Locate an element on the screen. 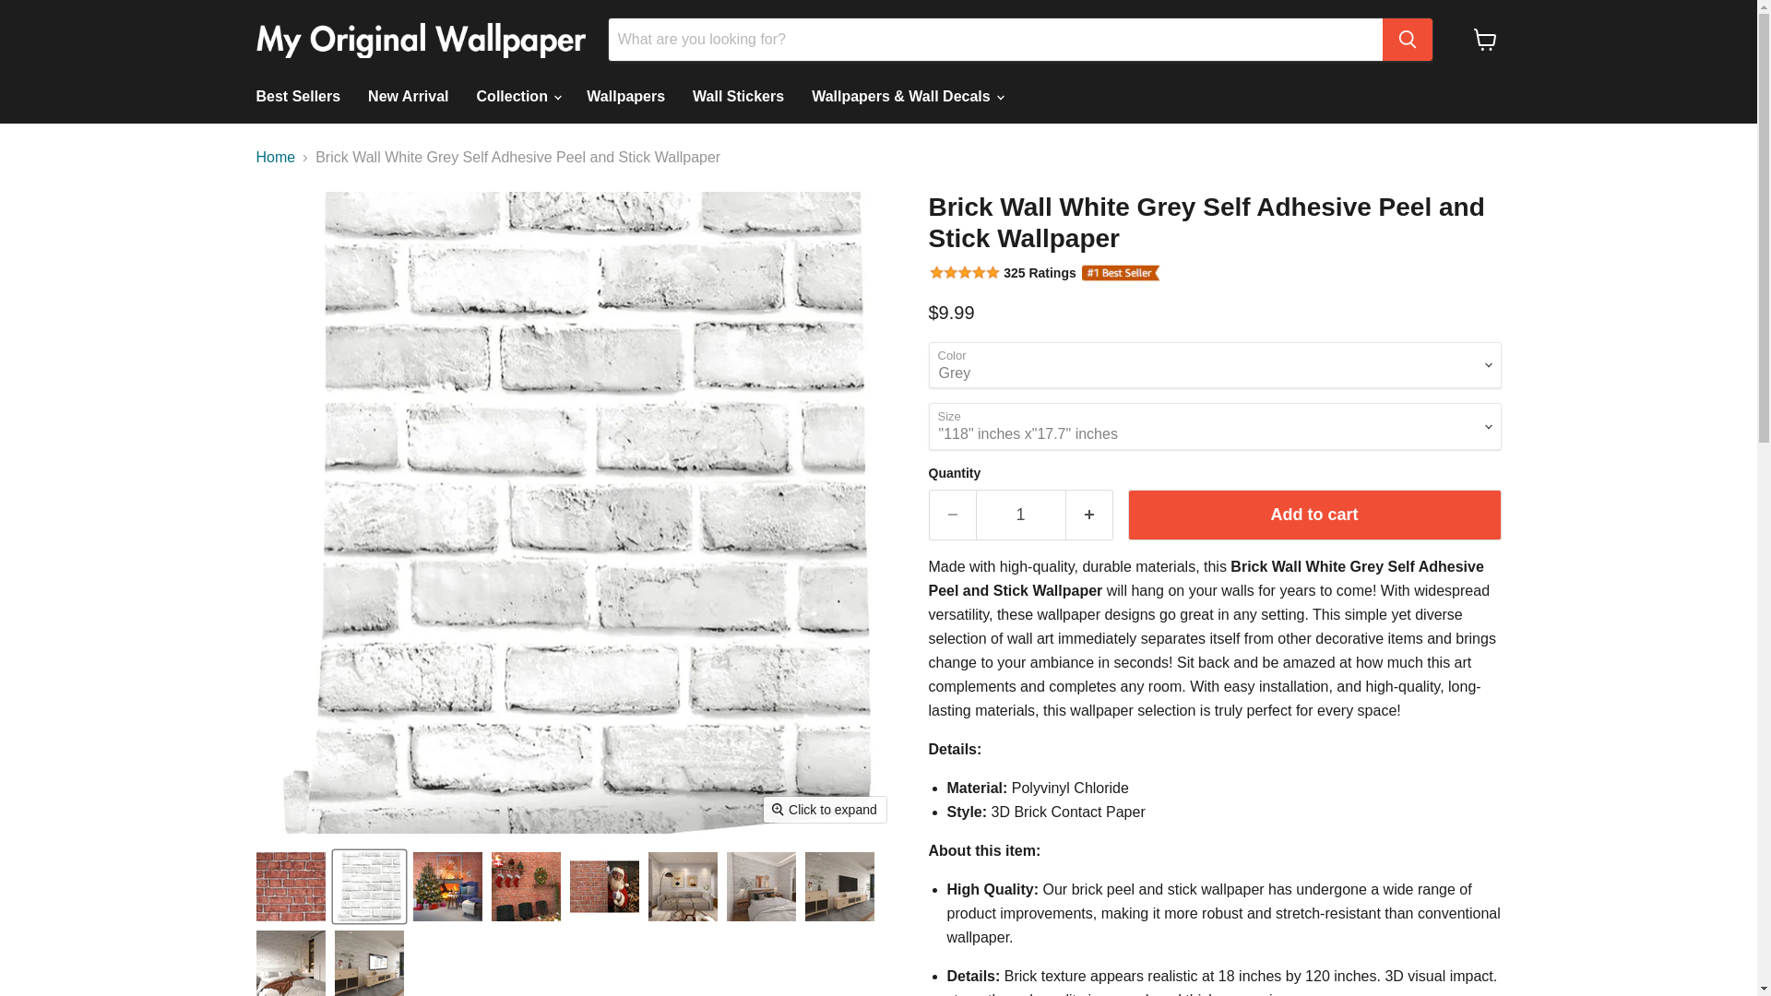  Wallpapers is located at coordinates (625, 97).